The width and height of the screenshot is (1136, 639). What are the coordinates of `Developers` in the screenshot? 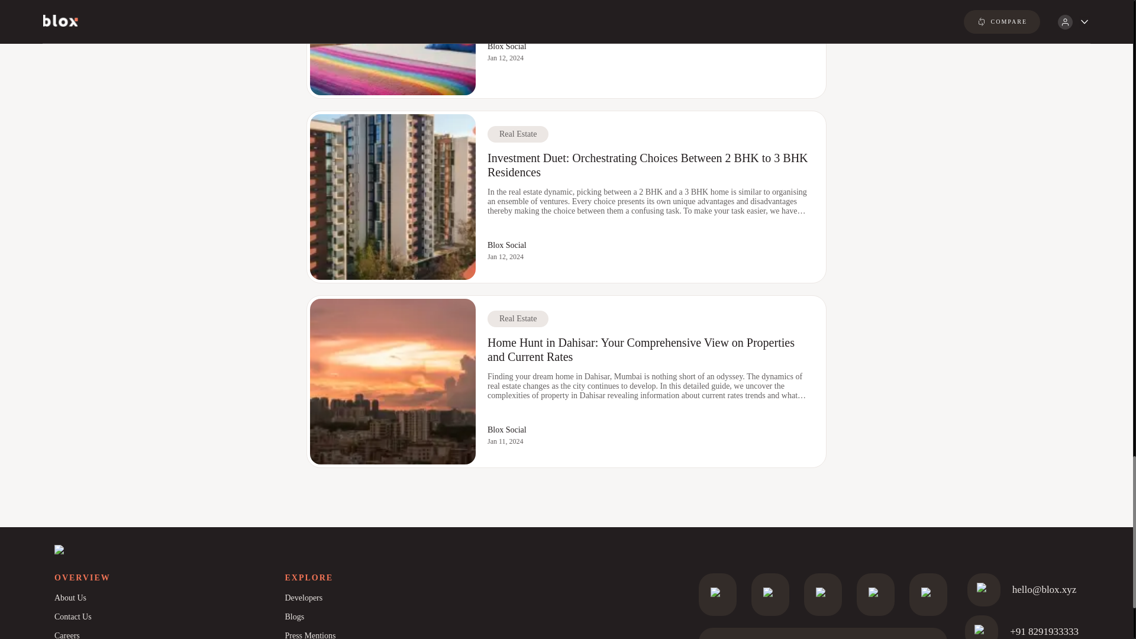 It's located at (399, 598).